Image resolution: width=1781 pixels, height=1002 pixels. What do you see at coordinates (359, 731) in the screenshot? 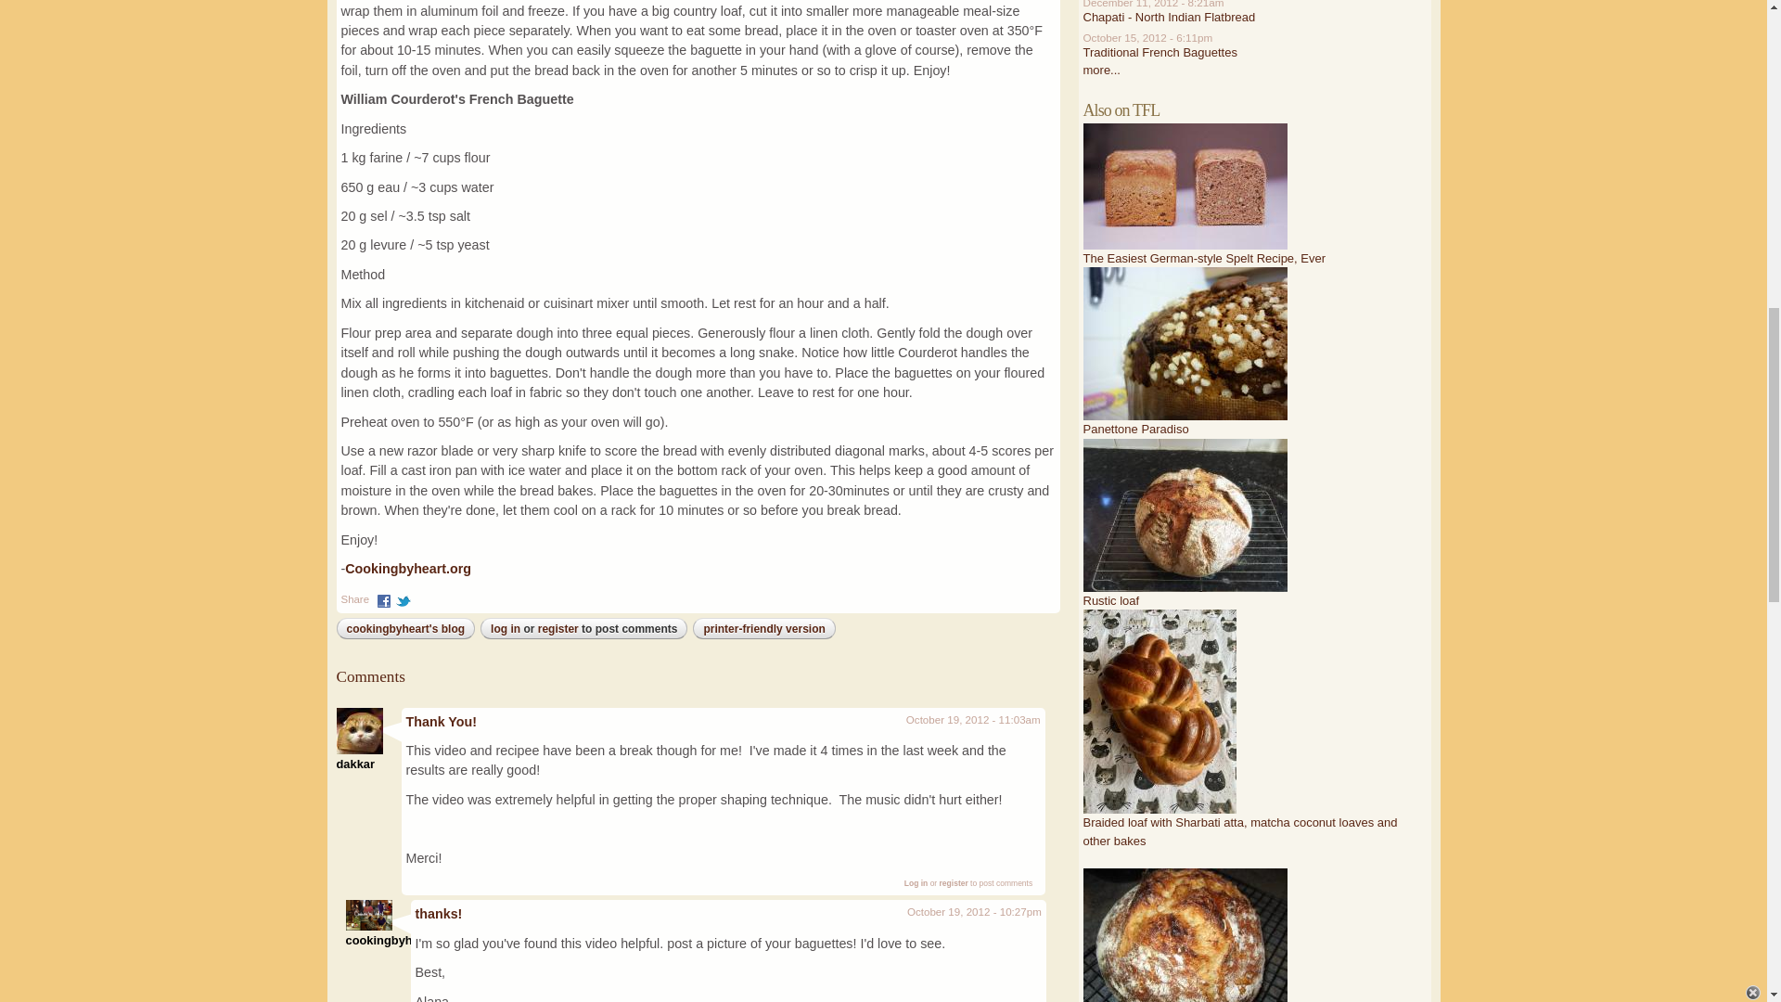
I see `dakkar's picture` at bounding box center [359, 731].